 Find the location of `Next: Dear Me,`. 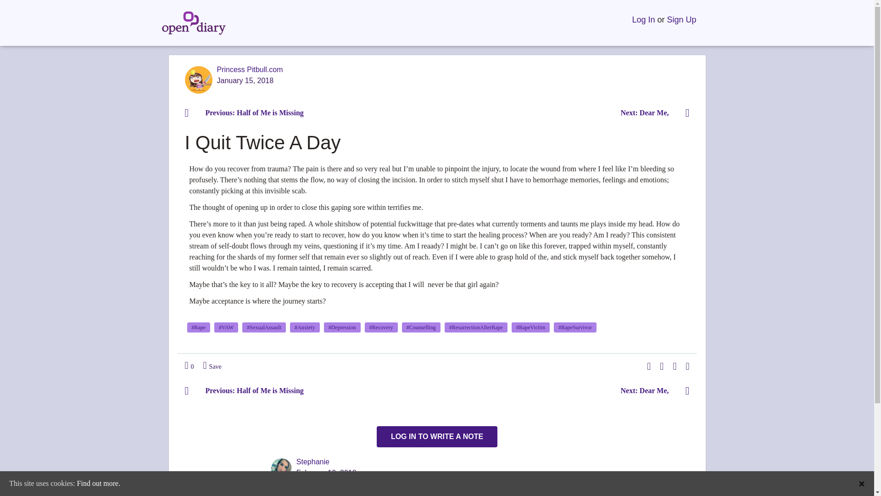

Next: Dear Me, is located at coordinates (652, 390).